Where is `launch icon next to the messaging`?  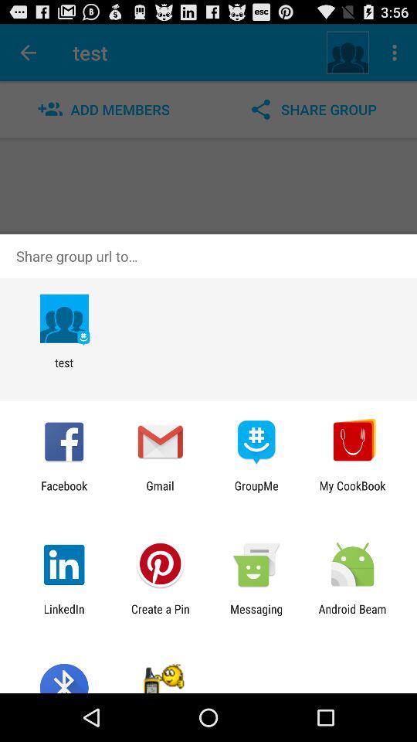 launch icon next to the messaging is located at coordinates (352, 615).